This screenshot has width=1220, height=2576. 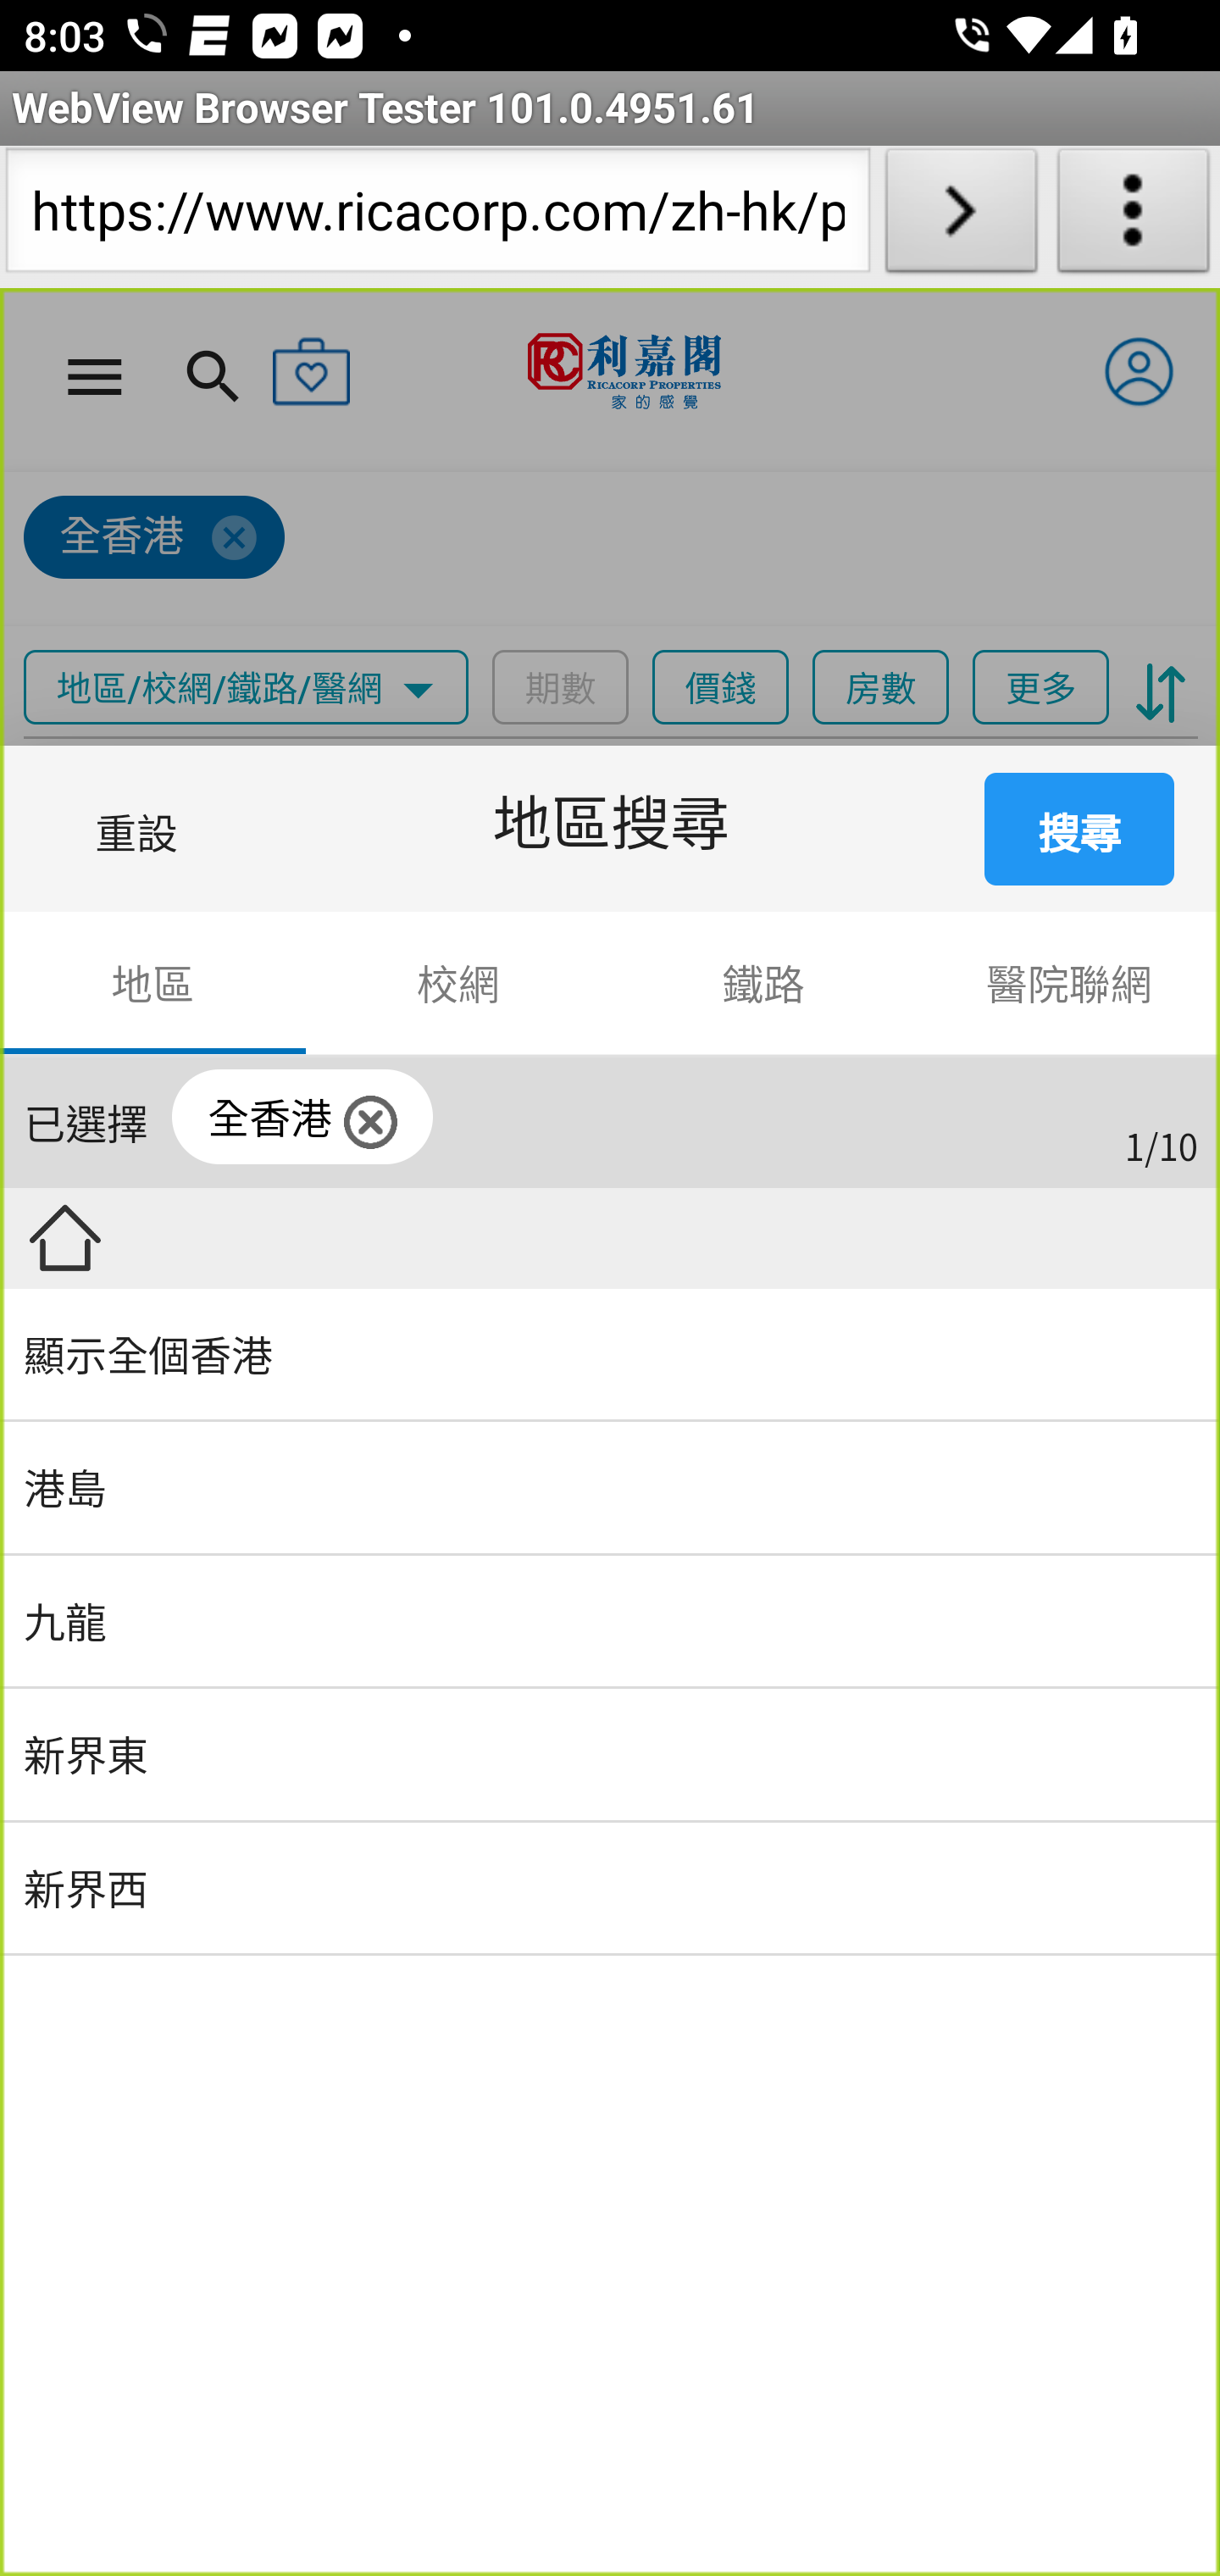 What do you see at coordinates (457, 984) in the screenshot?
I see `校網` at bounding box center [457, 984].